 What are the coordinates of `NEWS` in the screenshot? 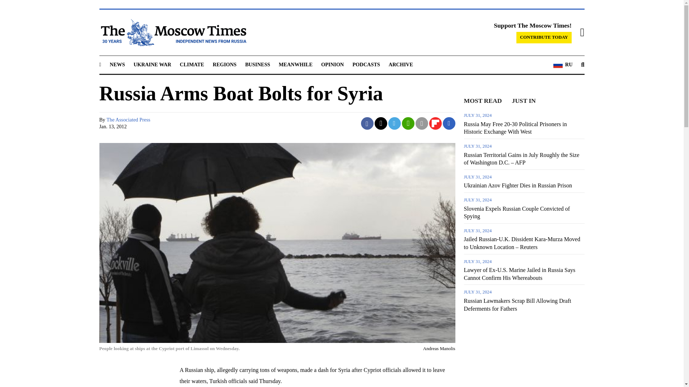 It's located at (117, 64).